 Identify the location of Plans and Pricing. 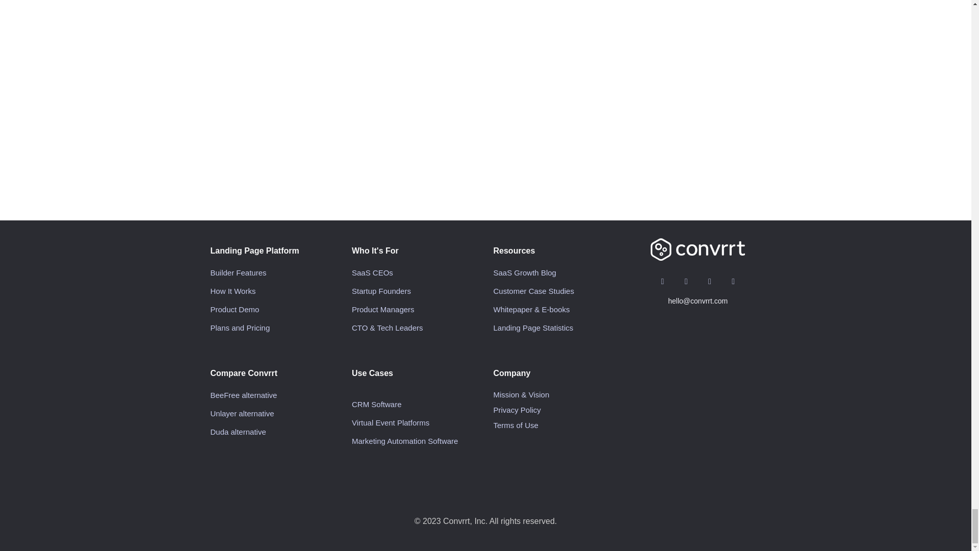
(240, 328).